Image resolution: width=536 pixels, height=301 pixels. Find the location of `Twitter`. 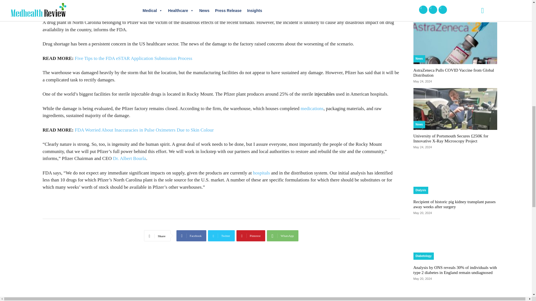

Twitter is located at coordinates (221, 236).